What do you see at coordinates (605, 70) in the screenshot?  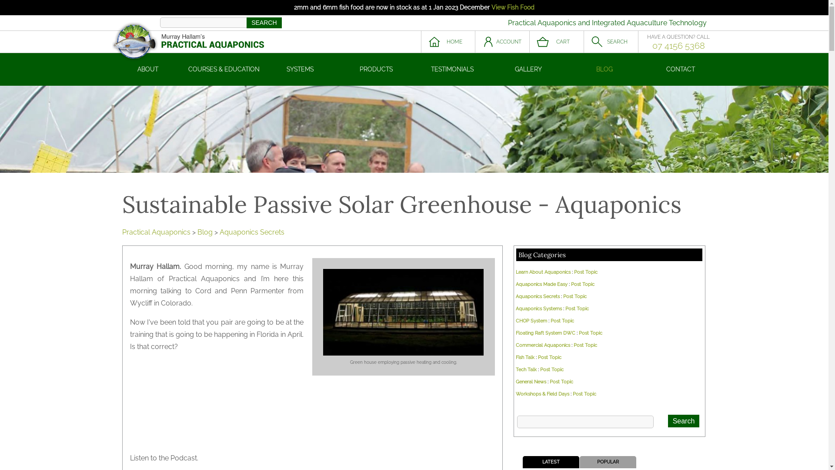 I see `BLOG` at bounding box center [605, 70].